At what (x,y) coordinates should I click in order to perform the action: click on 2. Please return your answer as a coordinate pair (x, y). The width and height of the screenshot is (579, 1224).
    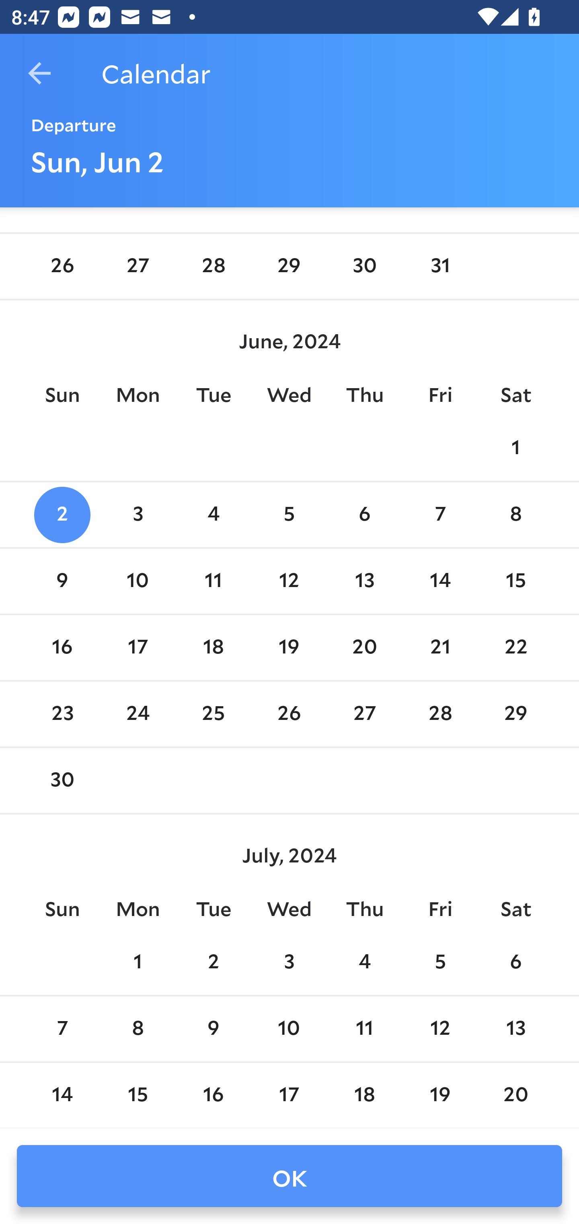
    Looking at the image, I should click on (62, 515).